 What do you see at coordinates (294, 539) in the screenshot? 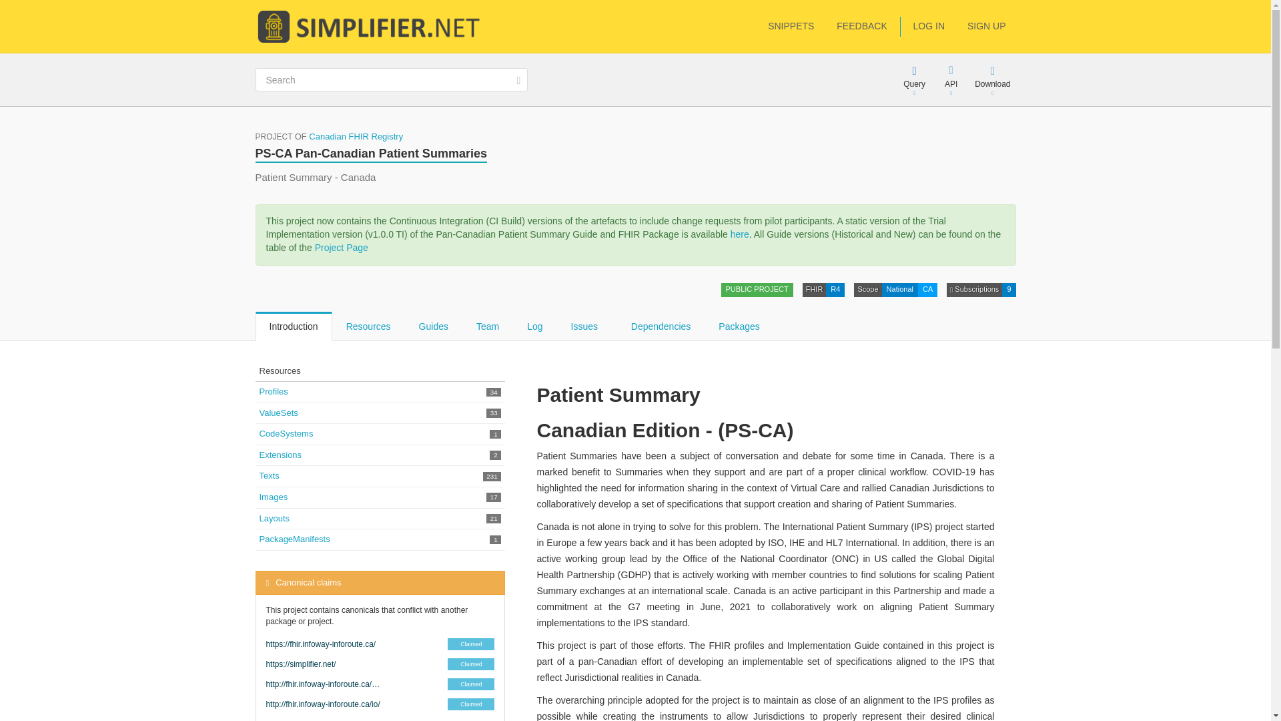
I see `PackageManifests` at bounding box center [294, 539].